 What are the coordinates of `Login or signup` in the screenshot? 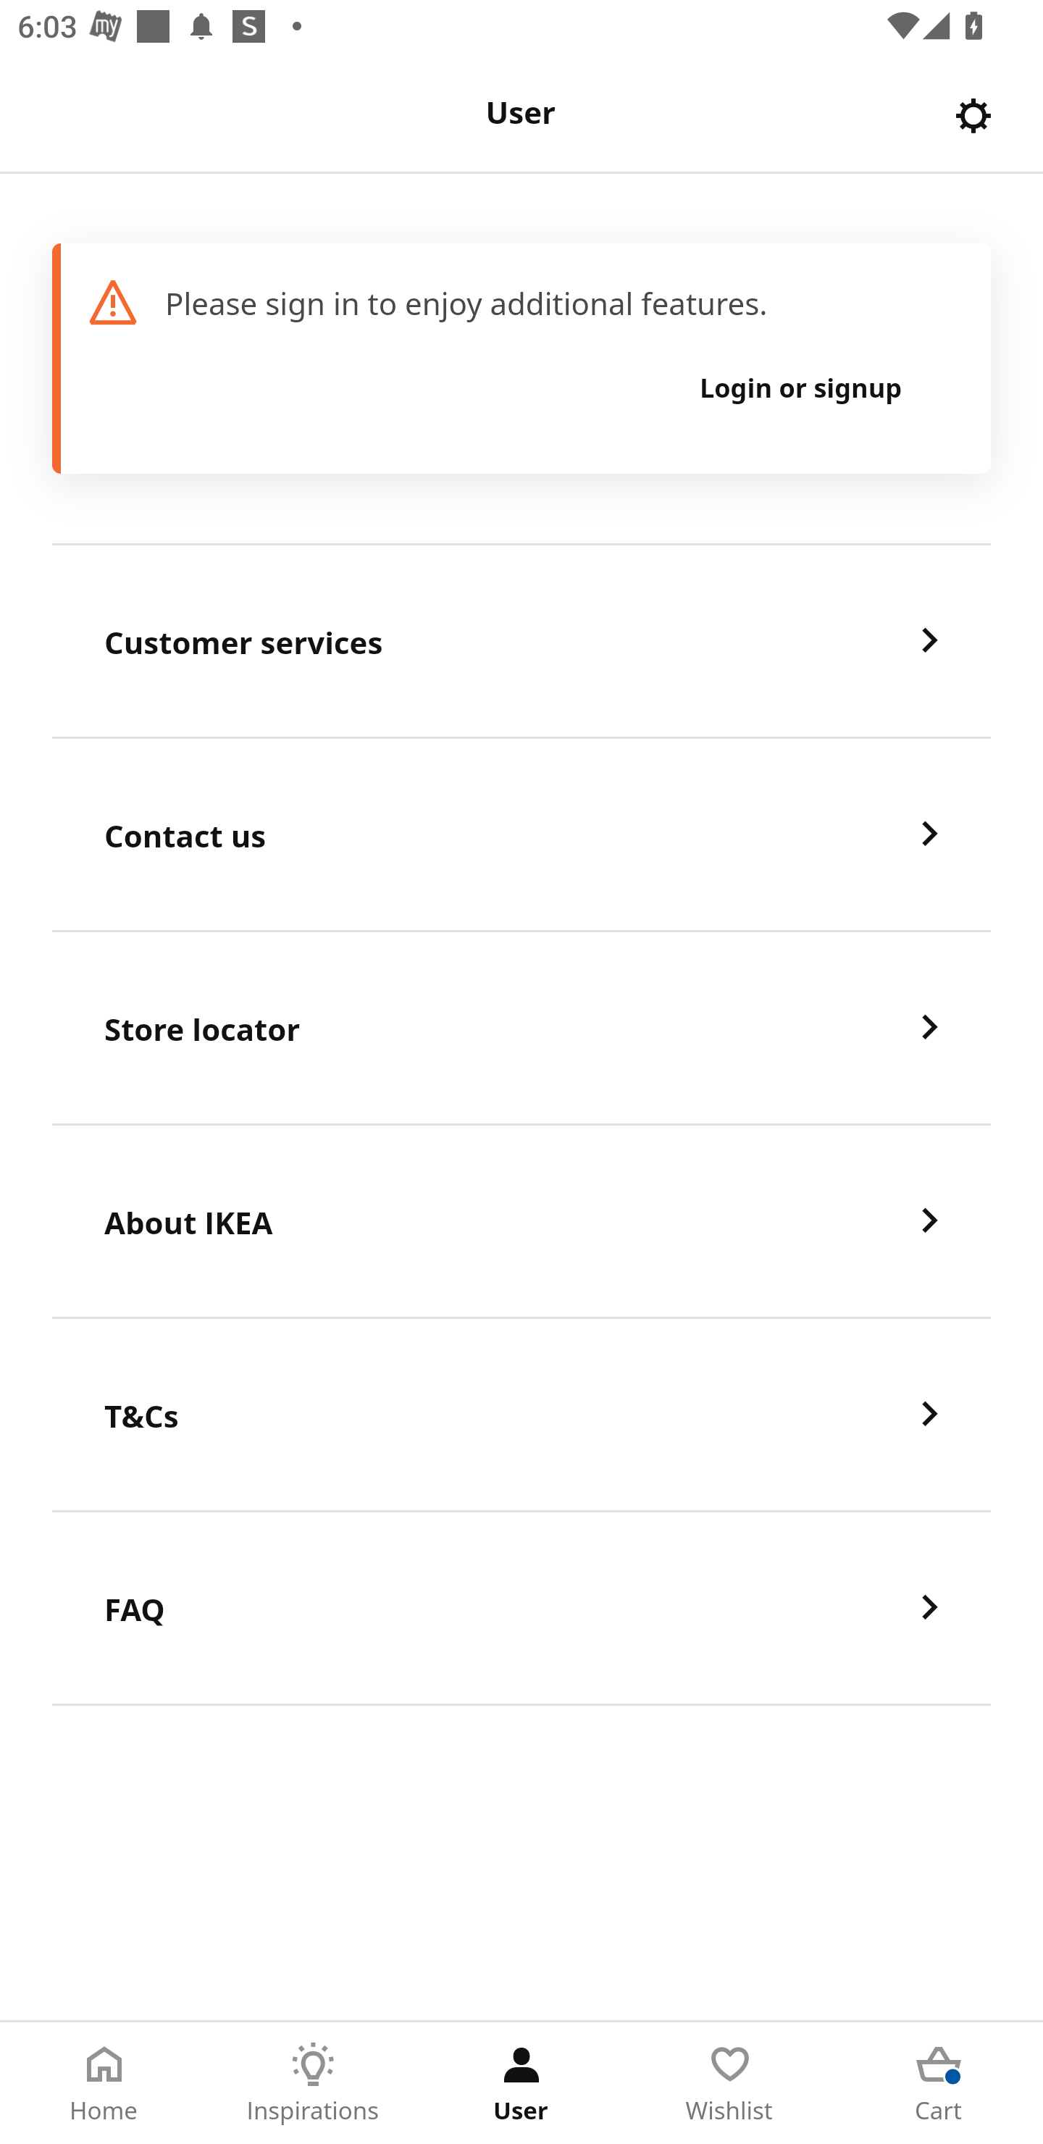 It's located at (801, 387).